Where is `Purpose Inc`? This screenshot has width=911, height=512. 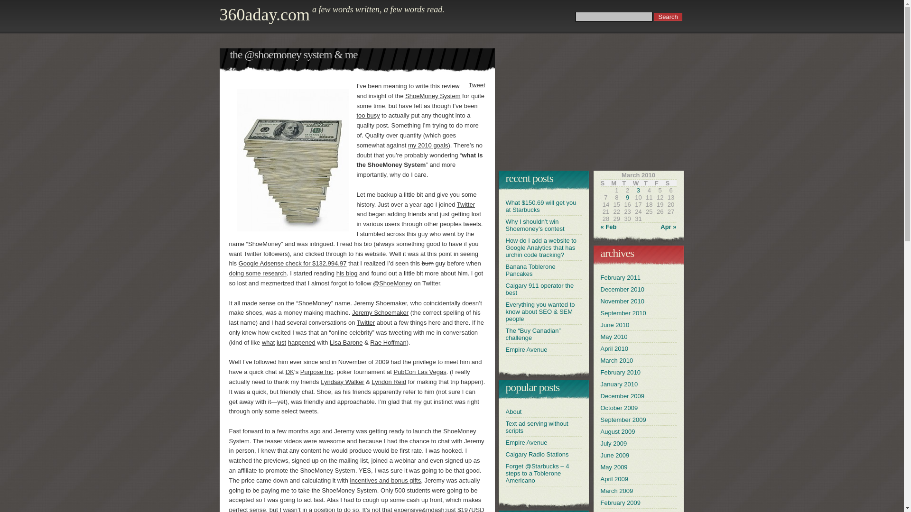 Purpose Inc is located at coordinates (317, 372).